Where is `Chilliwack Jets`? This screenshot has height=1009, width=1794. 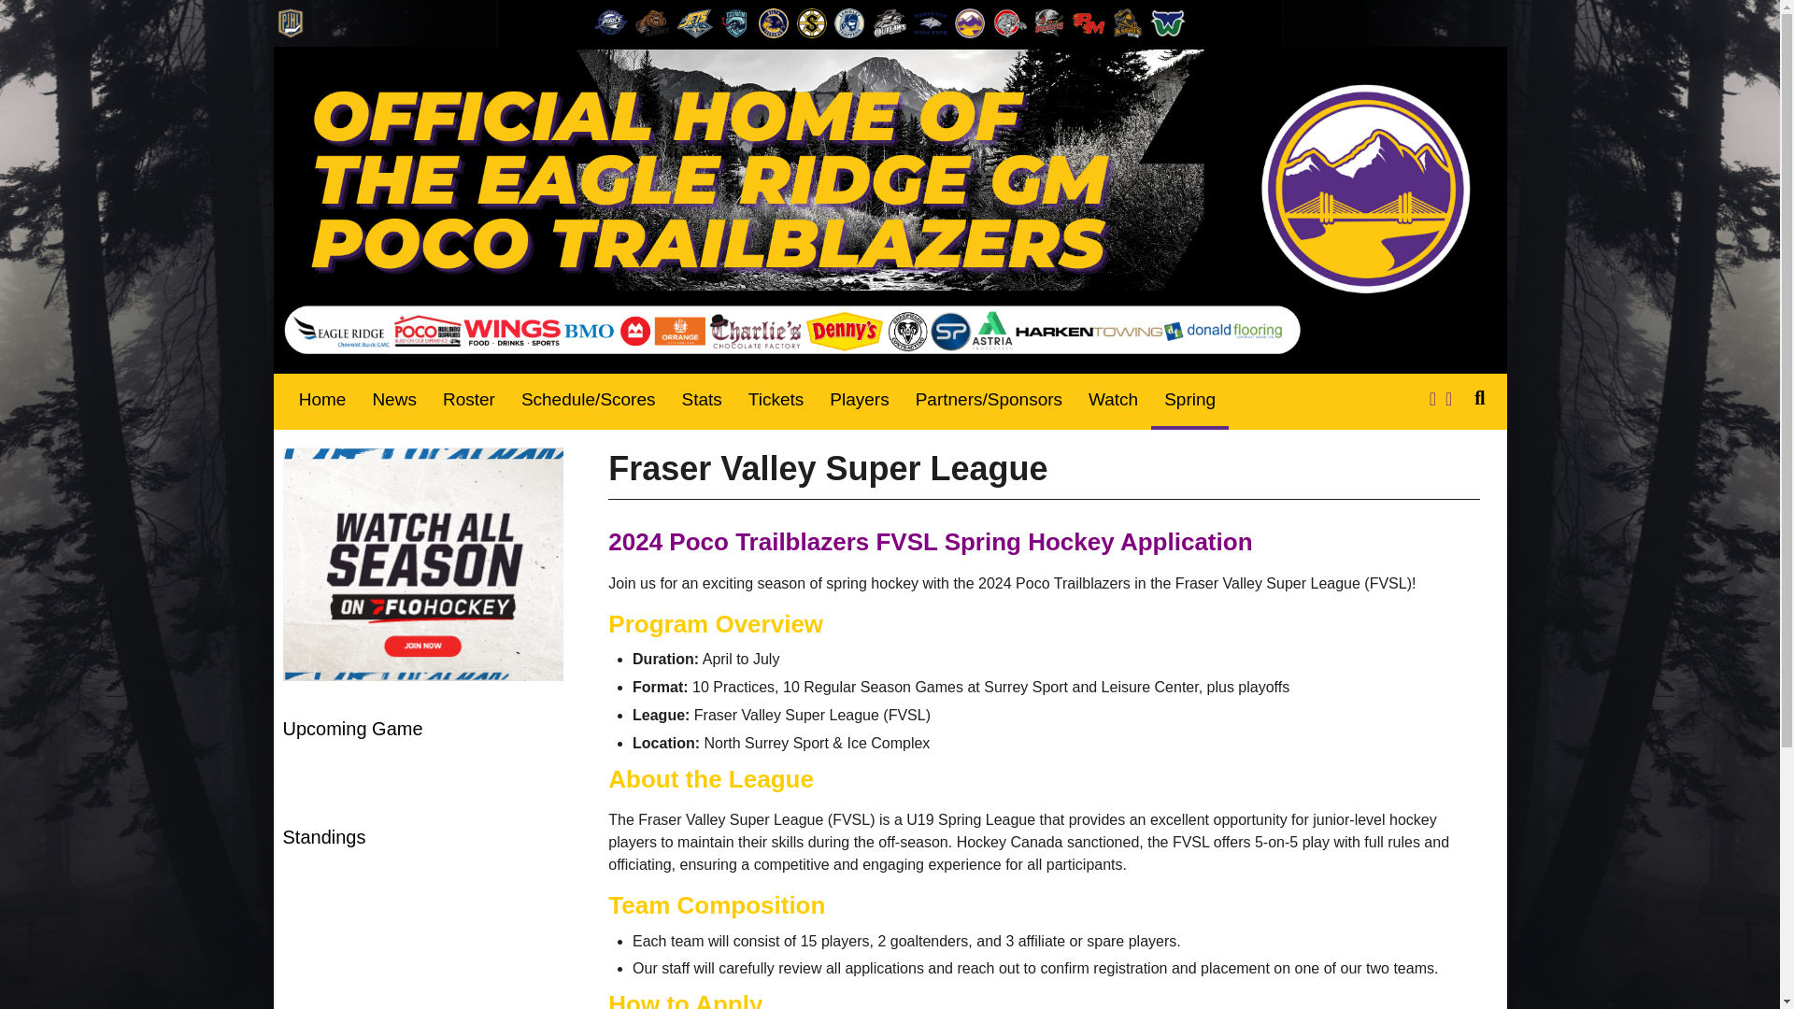 Chilliwack Jets is located at coordinates (695, 22).